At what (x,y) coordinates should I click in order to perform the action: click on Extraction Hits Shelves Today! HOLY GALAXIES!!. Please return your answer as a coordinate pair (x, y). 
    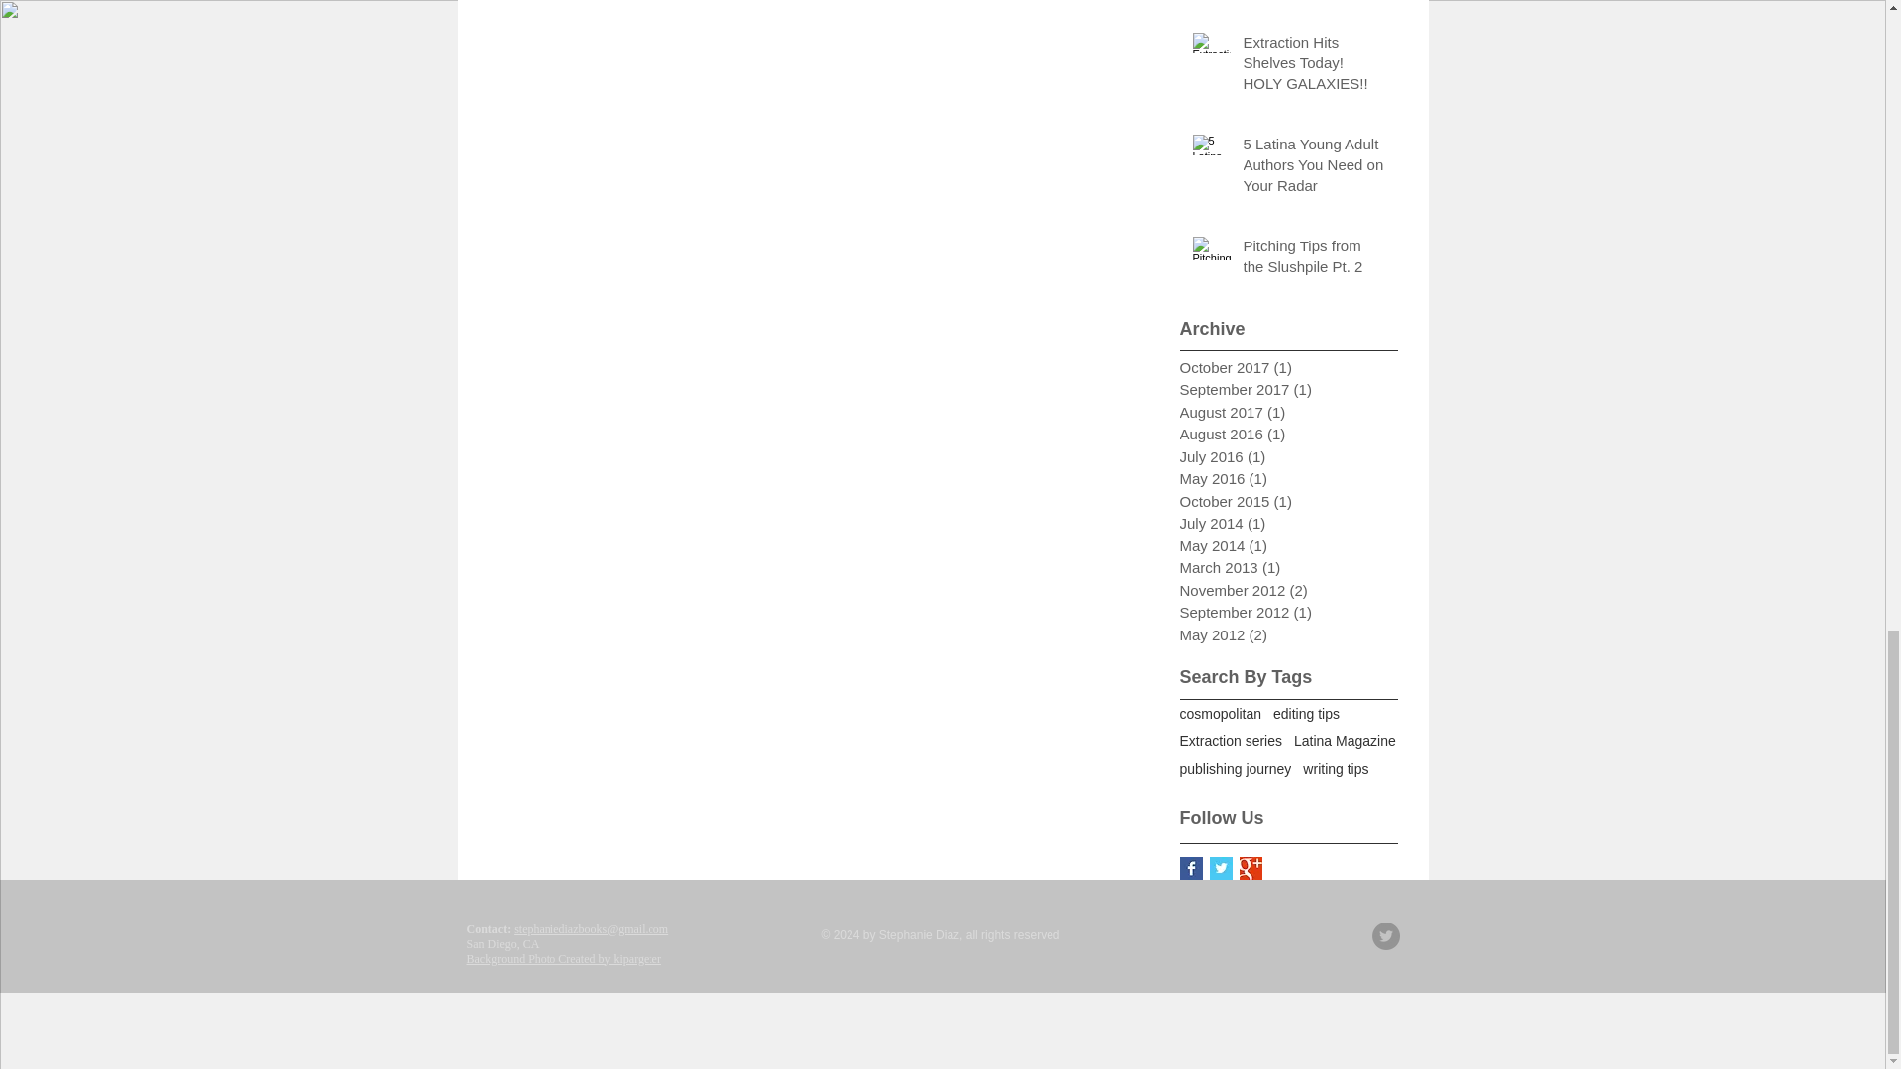
    Looking at the image, I should click on (1314, 66).